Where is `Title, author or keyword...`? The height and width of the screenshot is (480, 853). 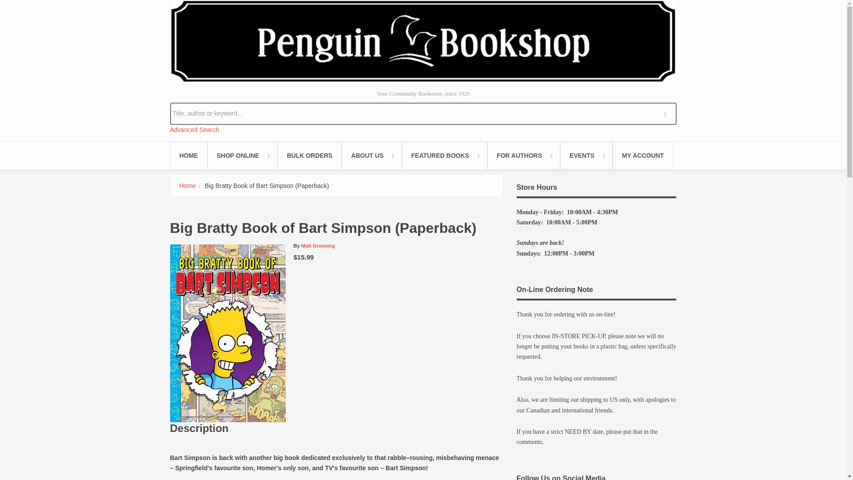 Title, author or keyword... is located at coordinates (423, 113).